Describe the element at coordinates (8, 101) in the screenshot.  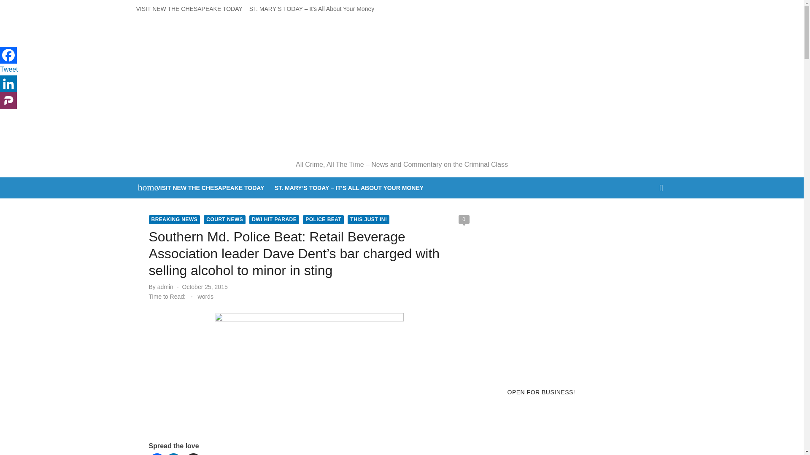
I see `Parler` at that location.